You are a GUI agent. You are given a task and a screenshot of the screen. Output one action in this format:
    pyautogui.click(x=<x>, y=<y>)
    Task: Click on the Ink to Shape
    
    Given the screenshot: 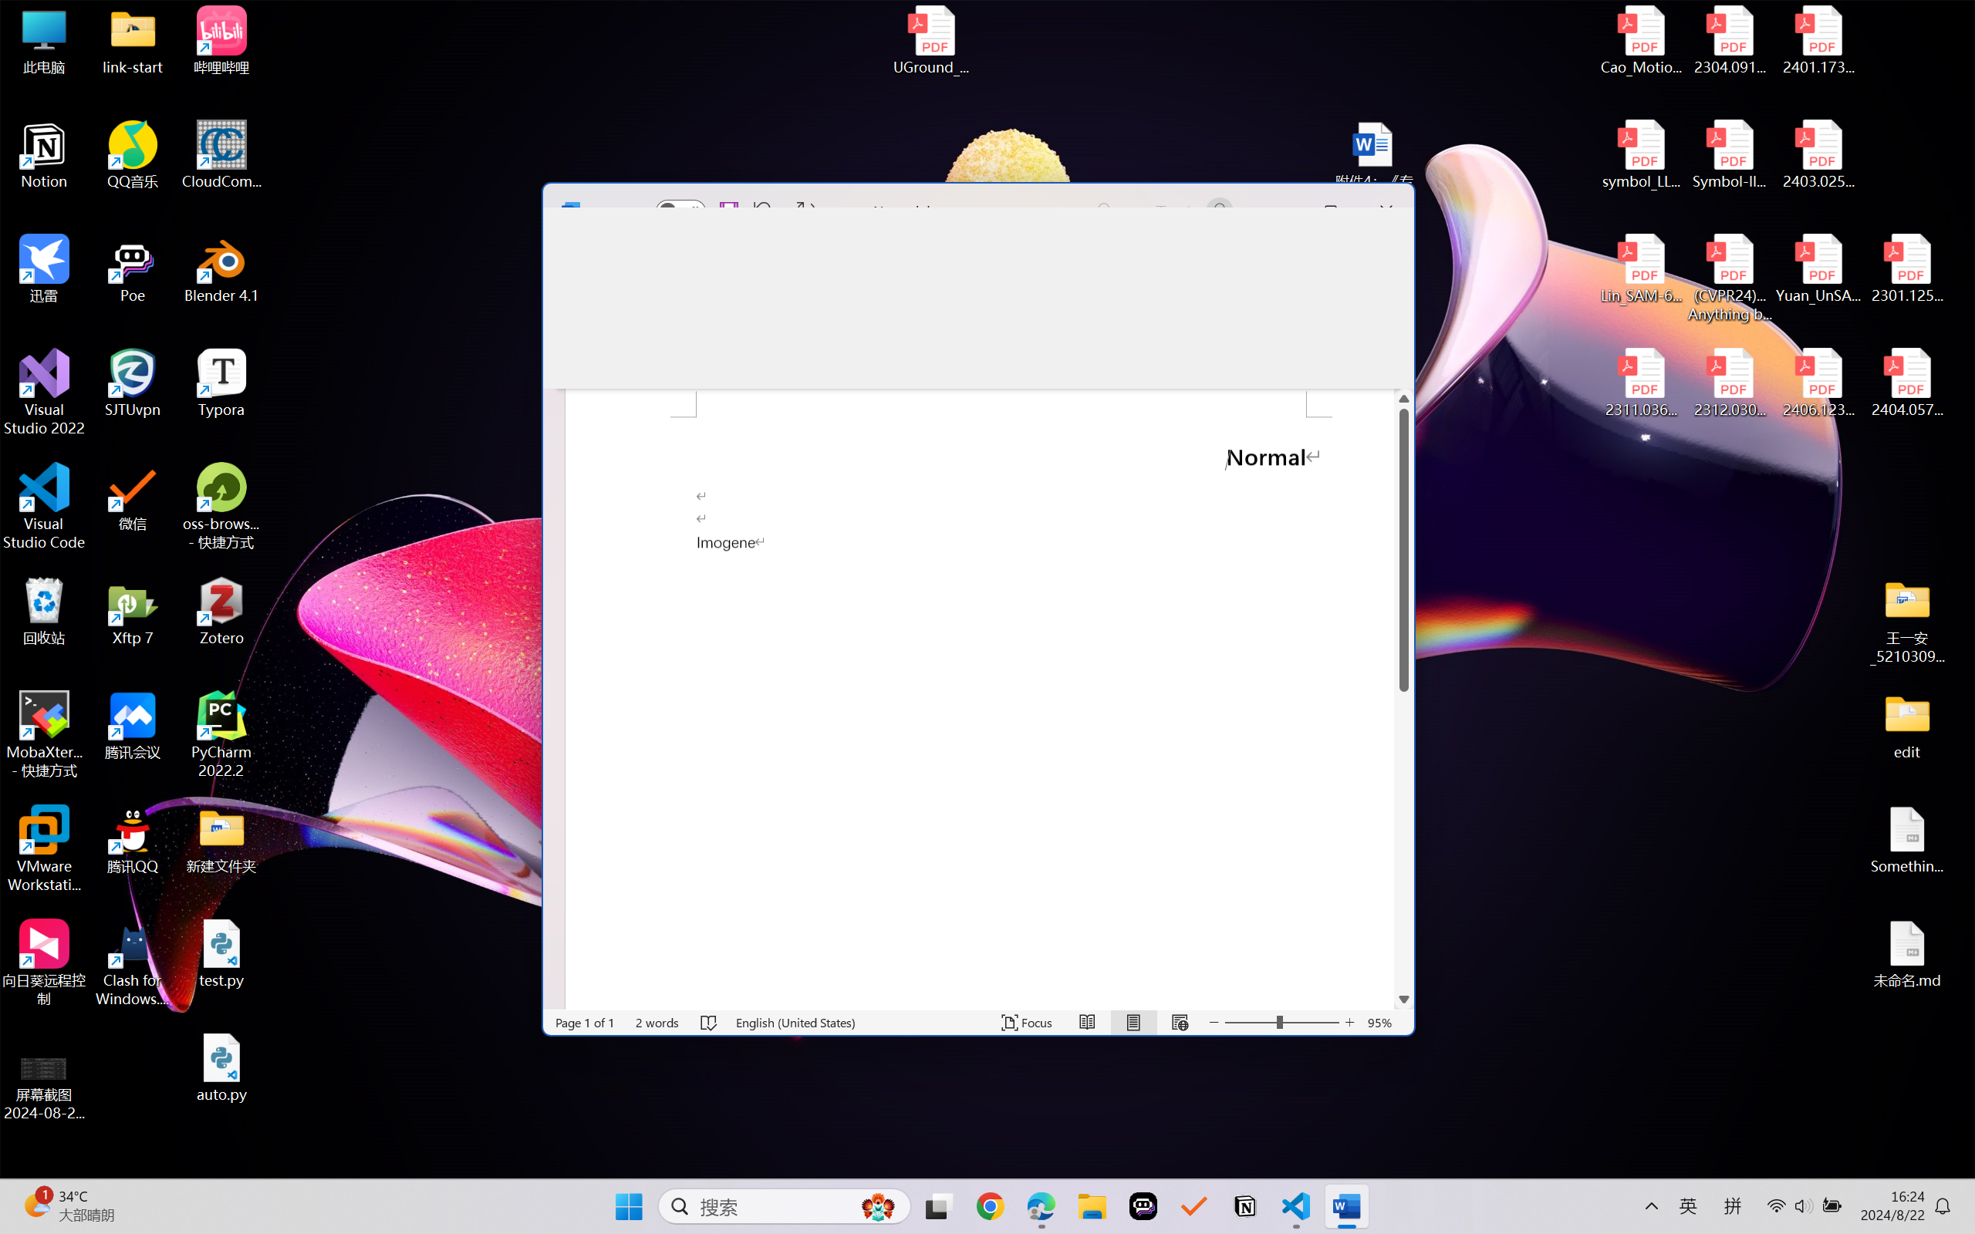 What is the action you would take?
    pyautogui.click(x=1230, y=322)
    